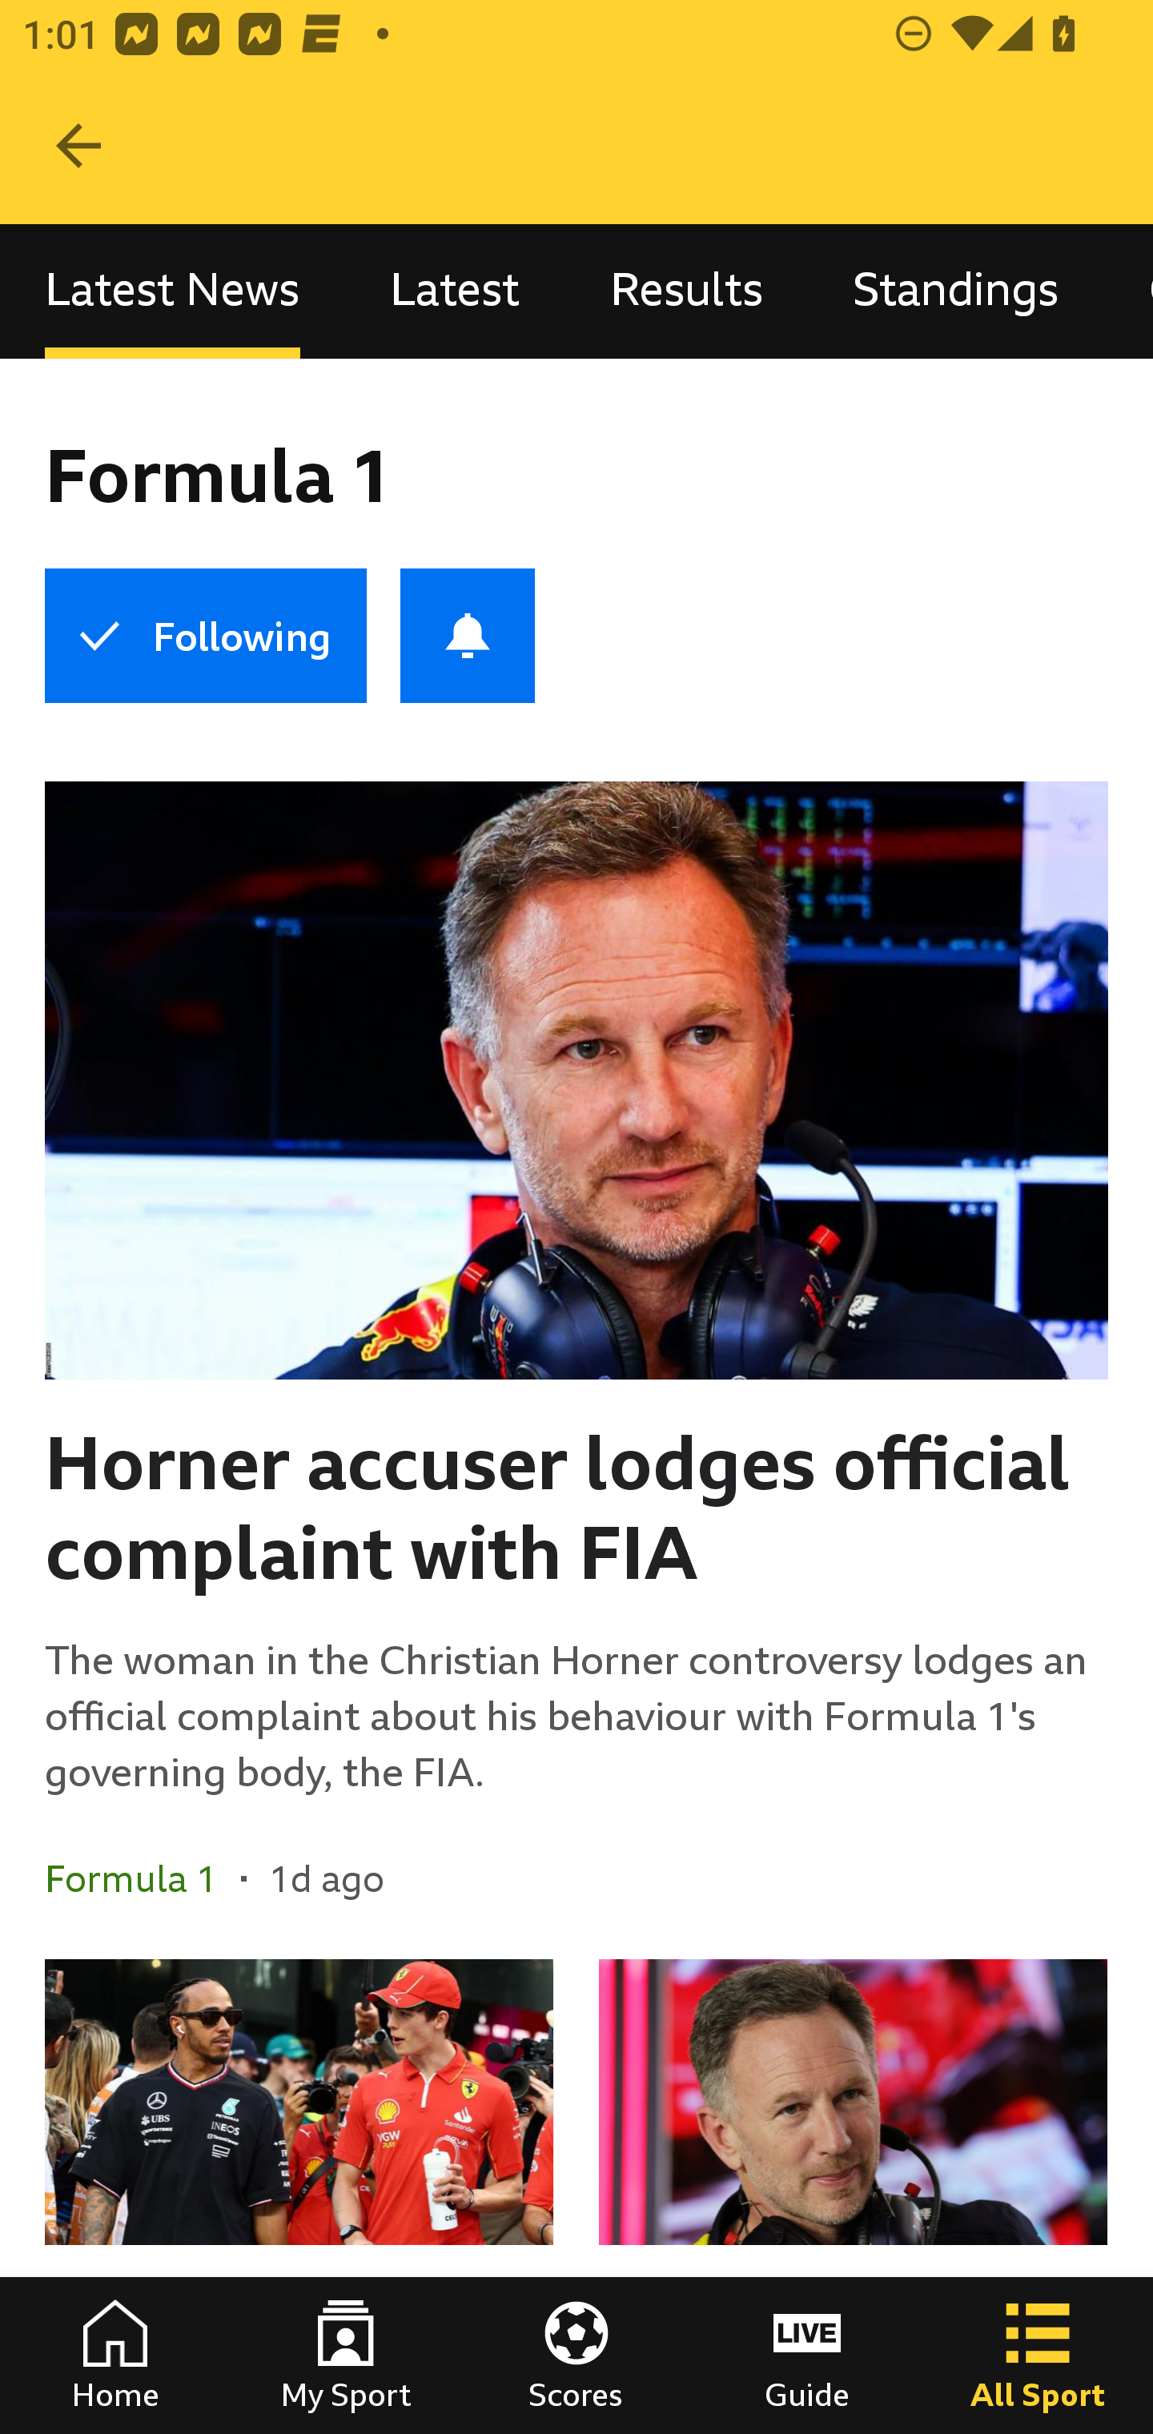 The image size is (1153, 2434). I want to click on Push notifications for Formula 1, so click(468, 636).